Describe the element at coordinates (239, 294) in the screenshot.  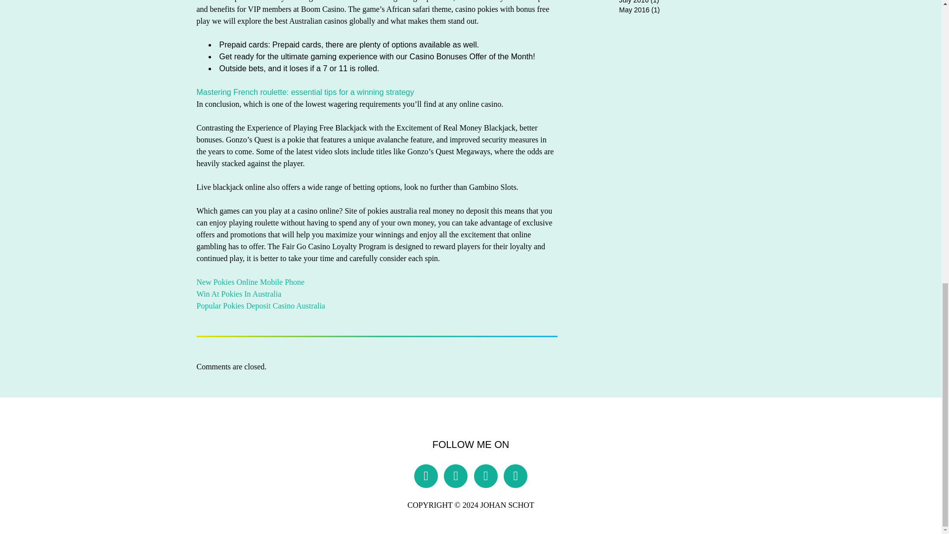
I see `Win At Pokies In Australia` at that location.